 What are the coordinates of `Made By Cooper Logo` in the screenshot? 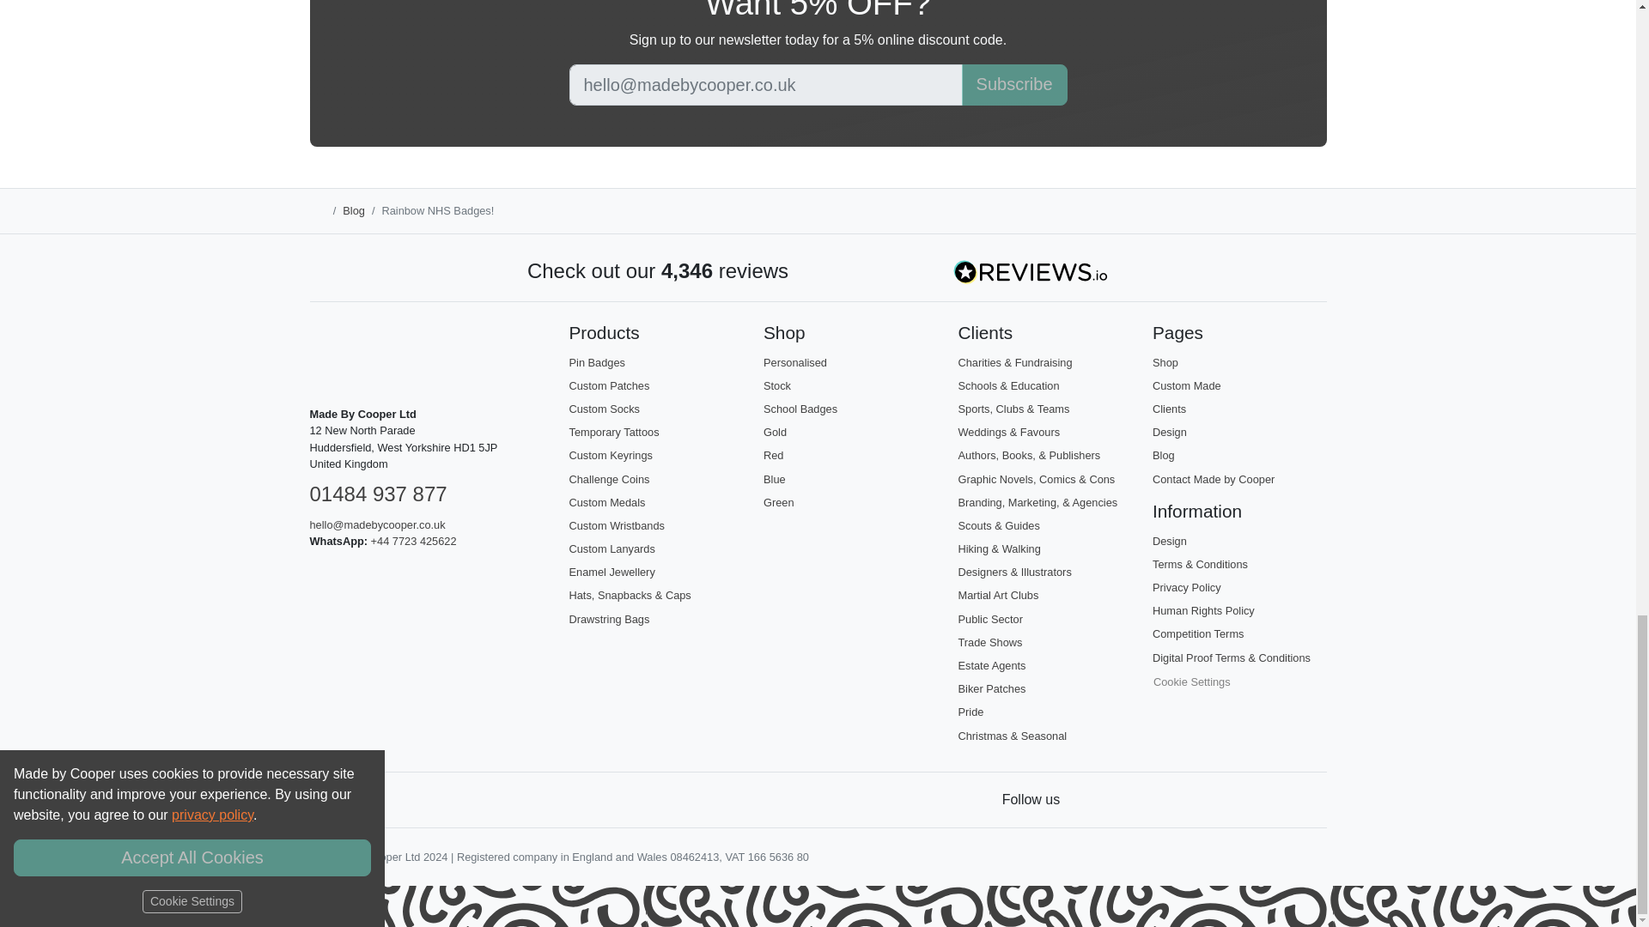 It's located at (344, 357).